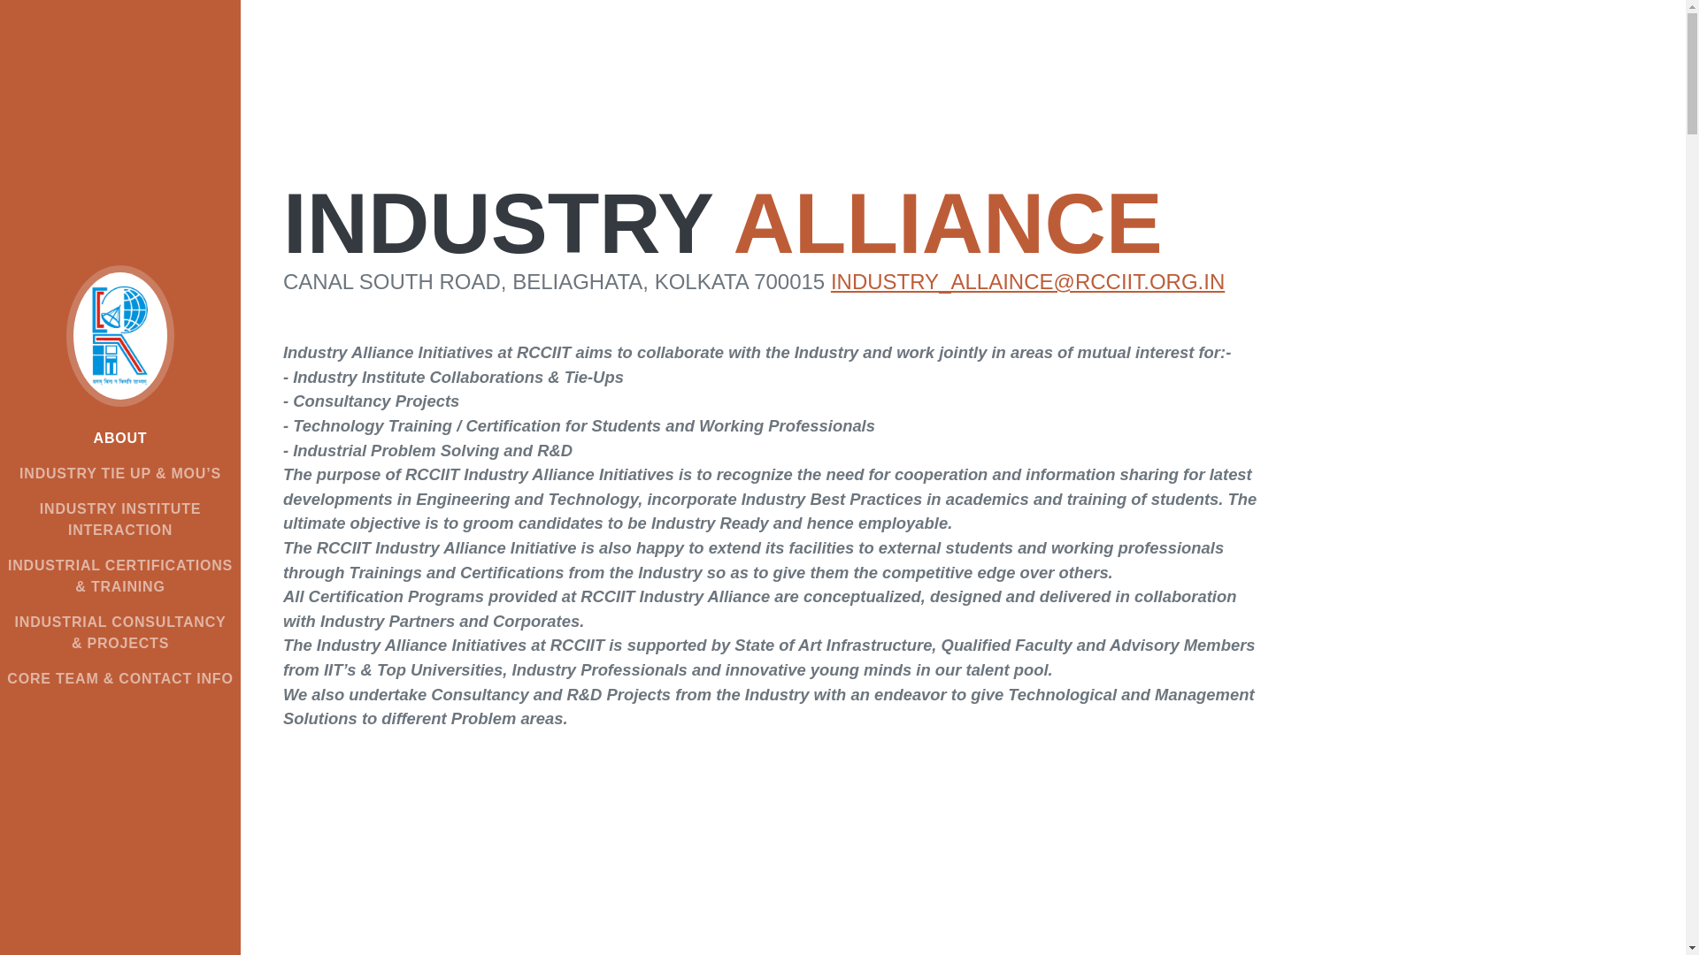  What do you see at coordinates (120, 439) in the screenshot?
I see `ABOUT` at bounding box center [120, 439].